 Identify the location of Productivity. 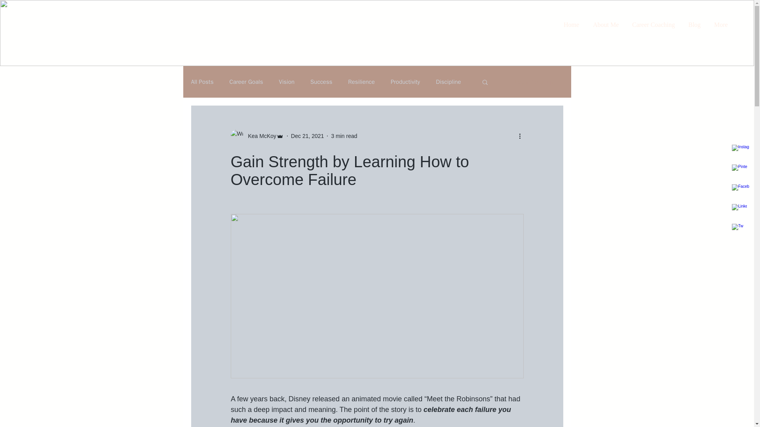
(405, 82).